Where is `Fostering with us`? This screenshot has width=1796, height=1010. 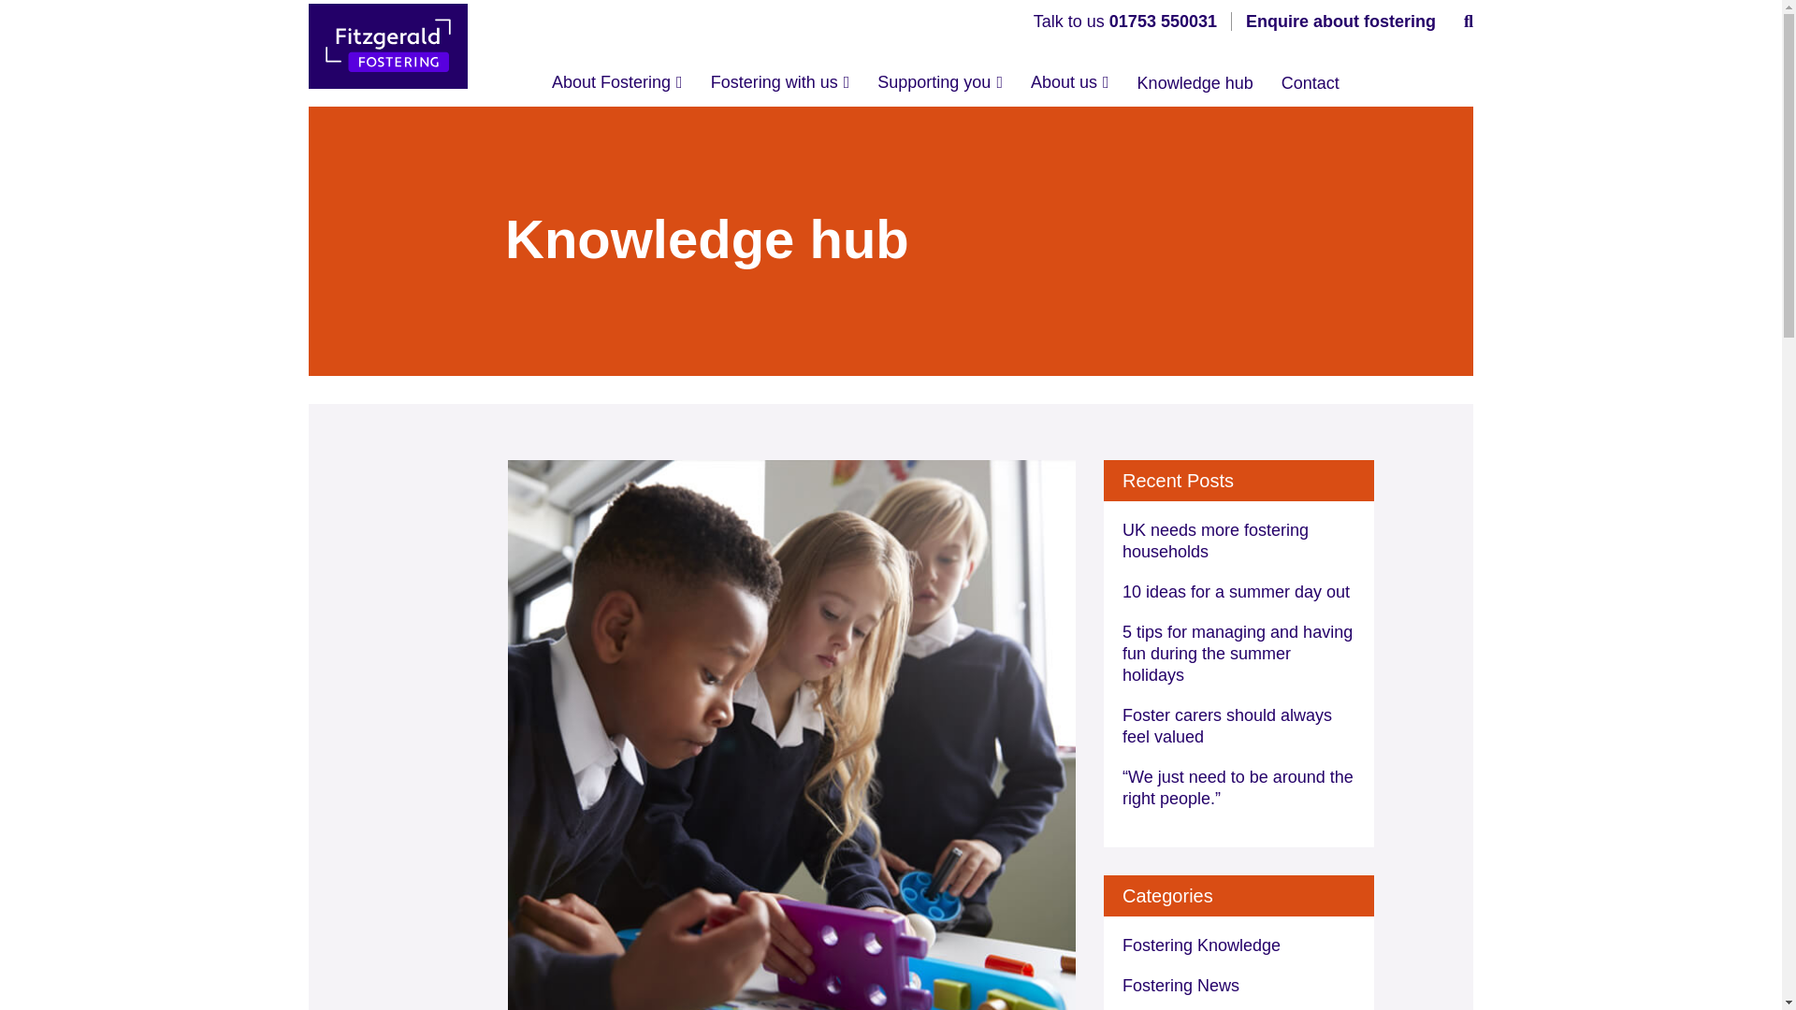 Fostering with us is located at coordinates (780, 88).